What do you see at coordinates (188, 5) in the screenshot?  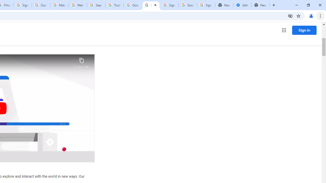 I see `Google Cybersecurity Innovations - Google Safety Center` at bounding box center [188, 5].